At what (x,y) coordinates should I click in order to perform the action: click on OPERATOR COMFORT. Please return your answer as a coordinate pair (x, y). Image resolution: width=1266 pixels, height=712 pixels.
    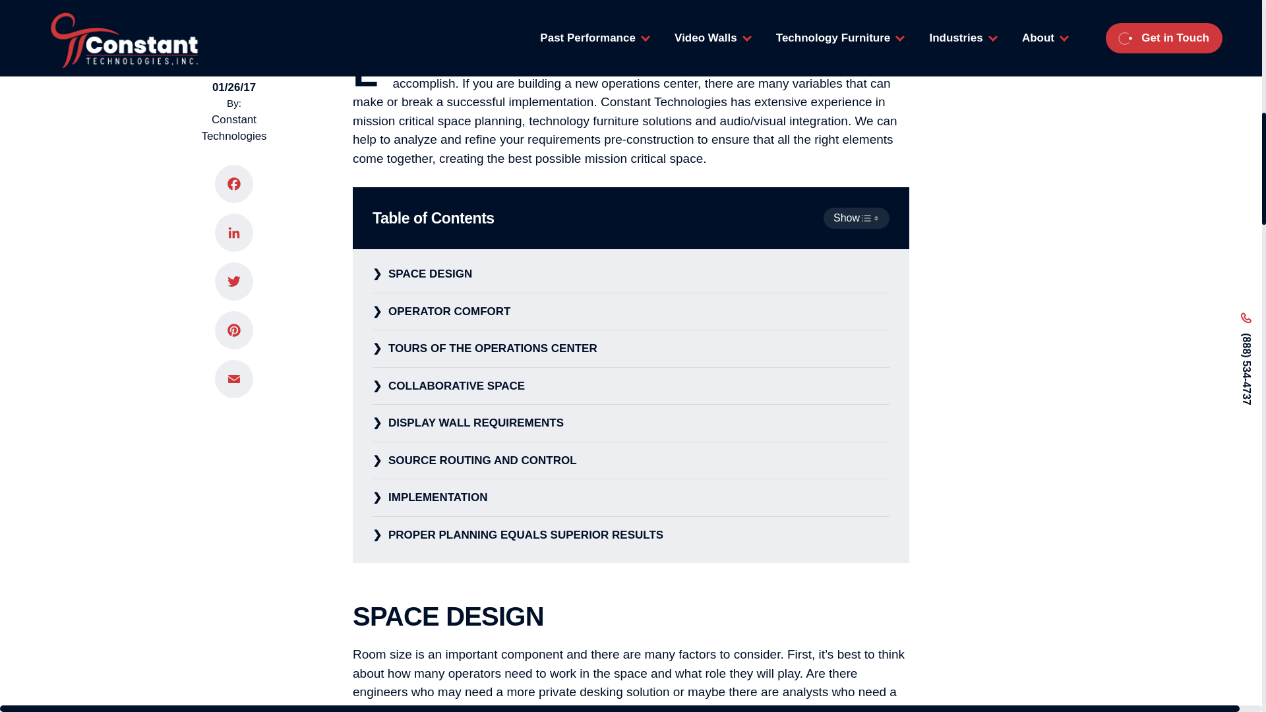
    Looking at the image, I should click on (630, 312).